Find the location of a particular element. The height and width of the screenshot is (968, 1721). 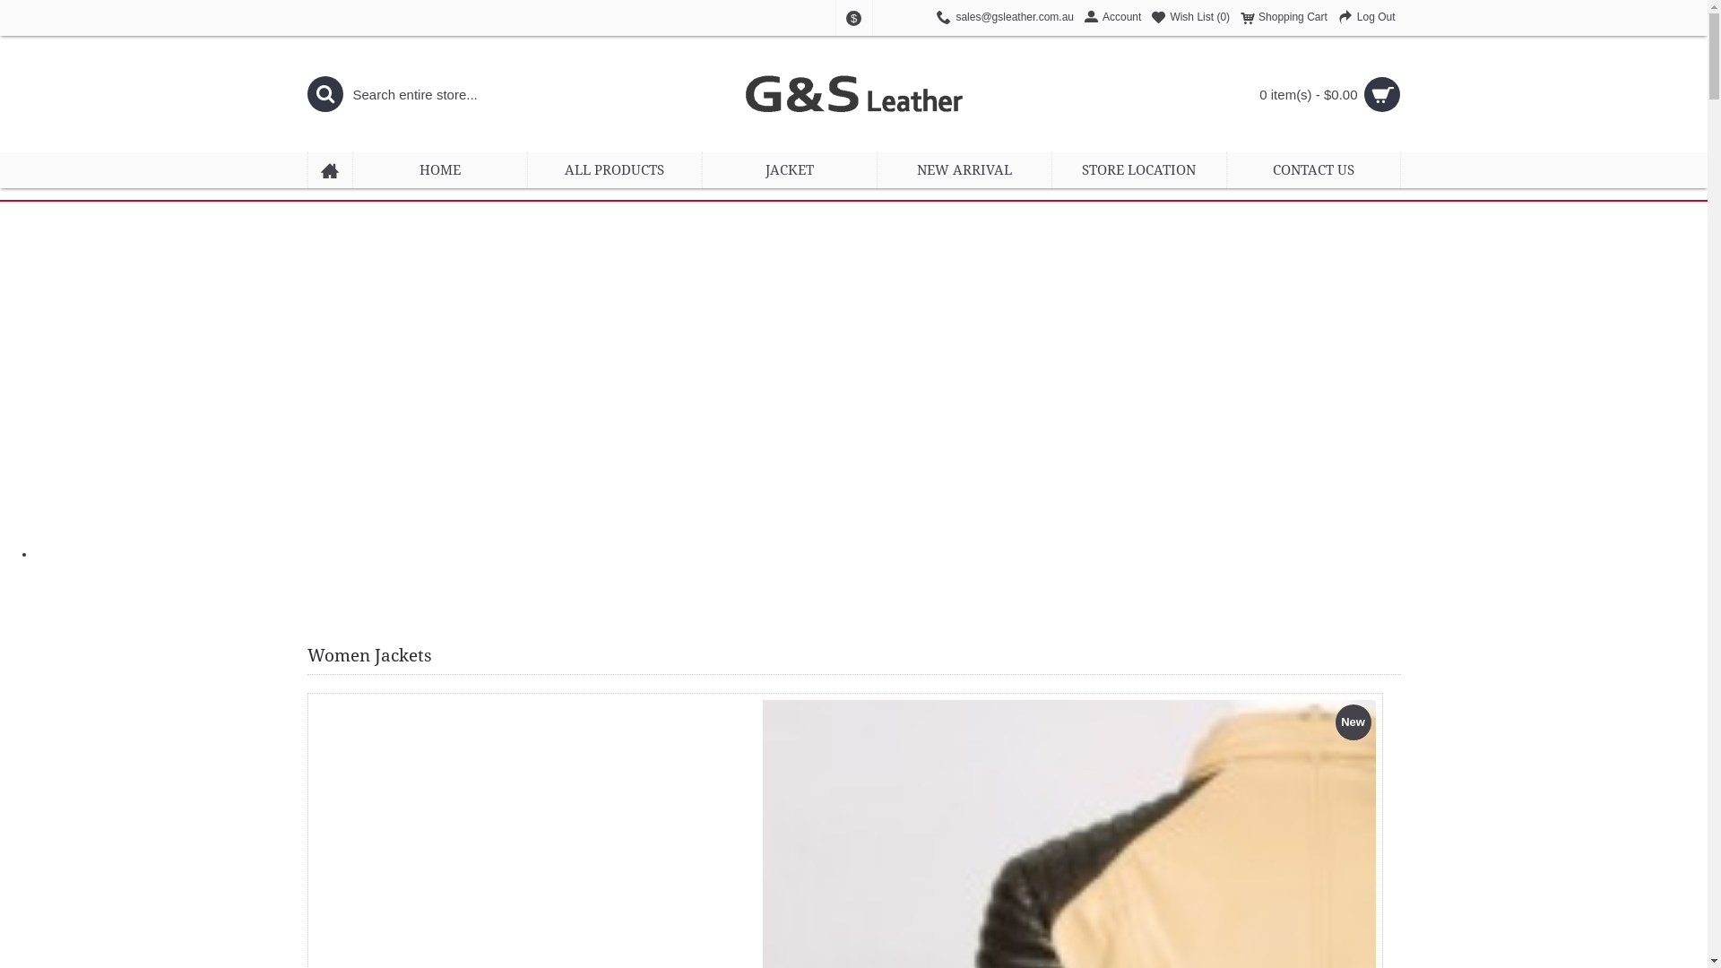

HOME is located at coordinates (440, 170).